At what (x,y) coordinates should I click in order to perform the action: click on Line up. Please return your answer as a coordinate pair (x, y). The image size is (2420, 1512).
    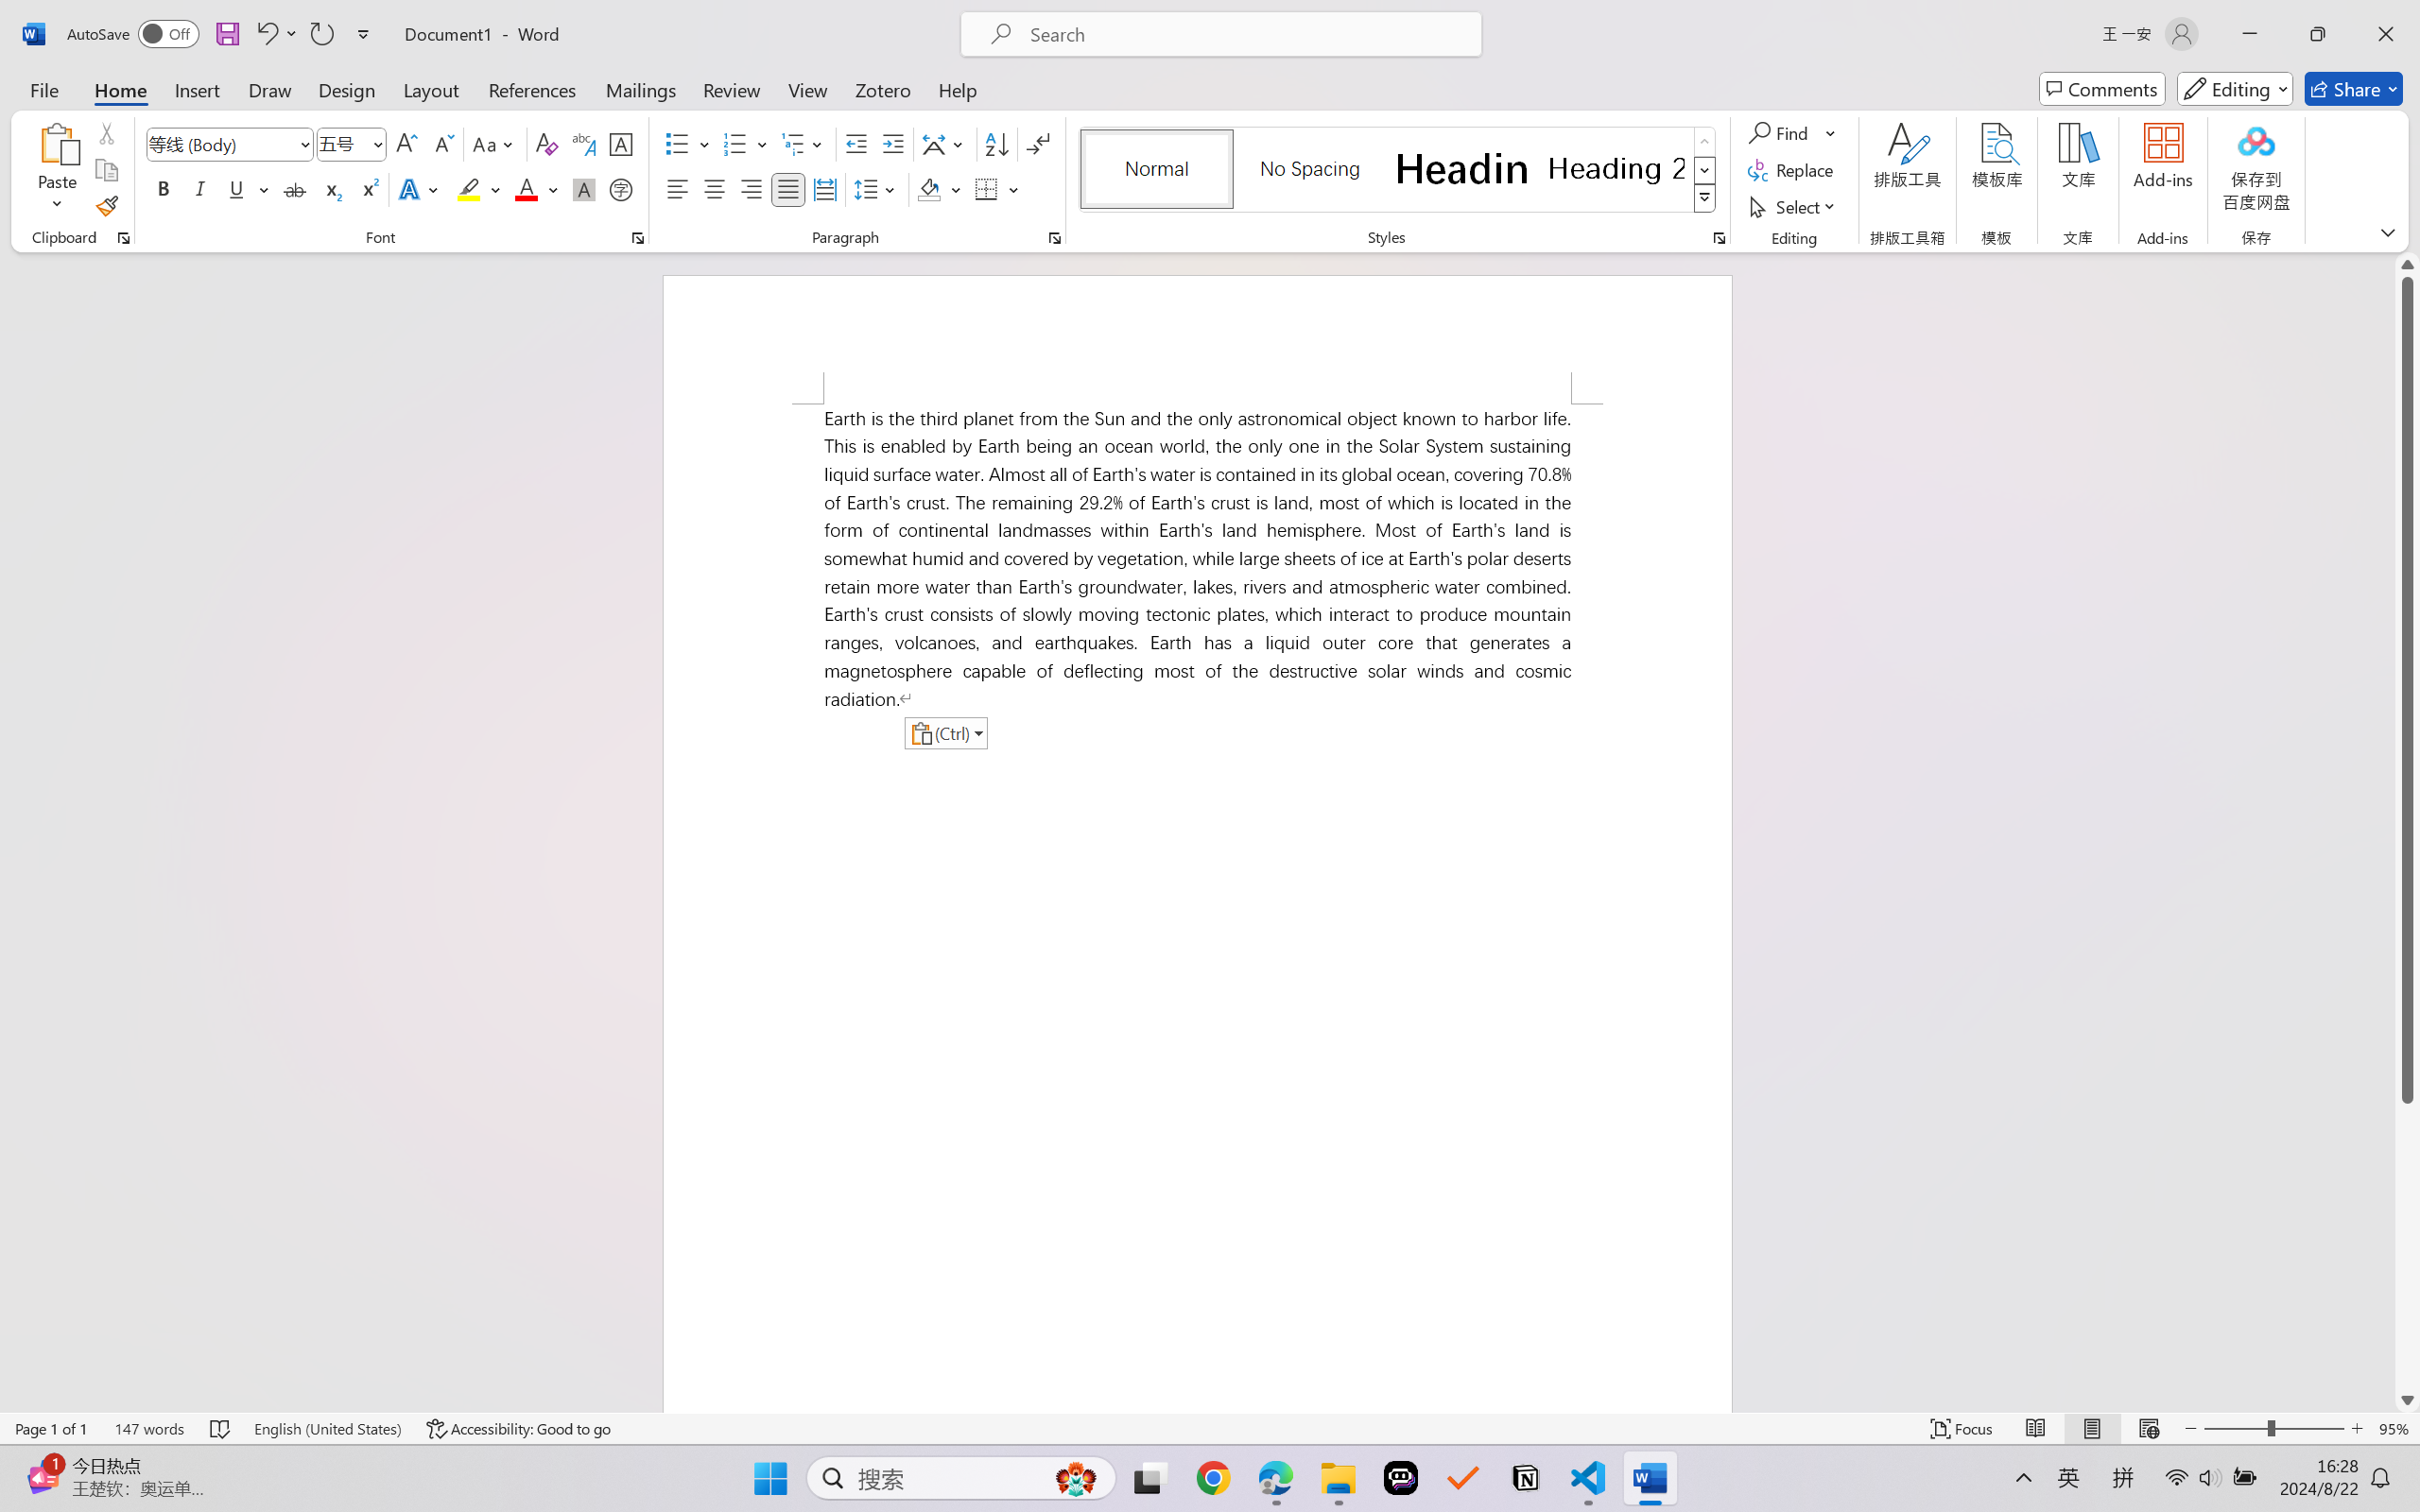
    Looking at the image, I should click on (2408, 265).